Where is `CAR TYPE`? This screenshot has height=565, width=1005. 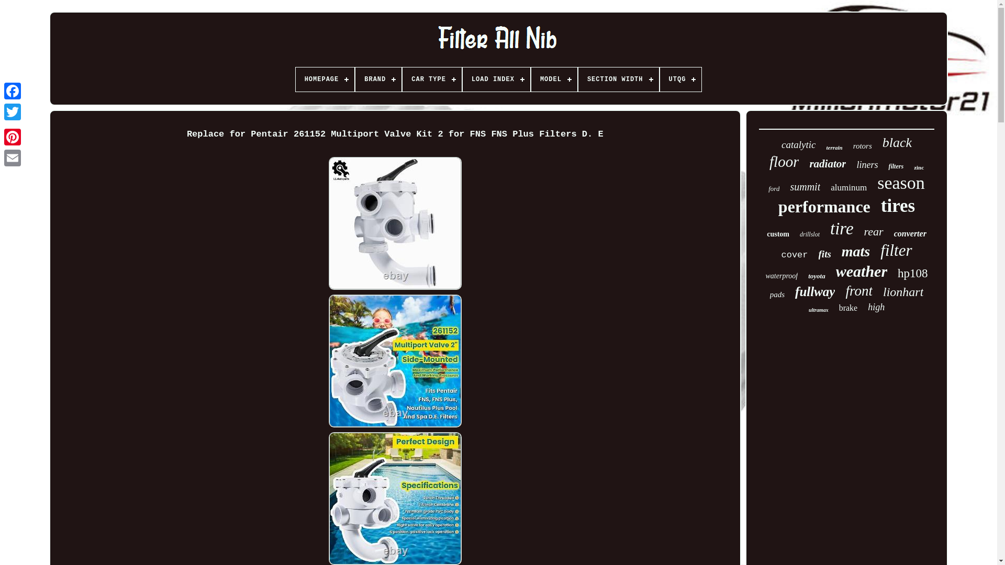 CAR TYPE is located at coordinates (432, 79).